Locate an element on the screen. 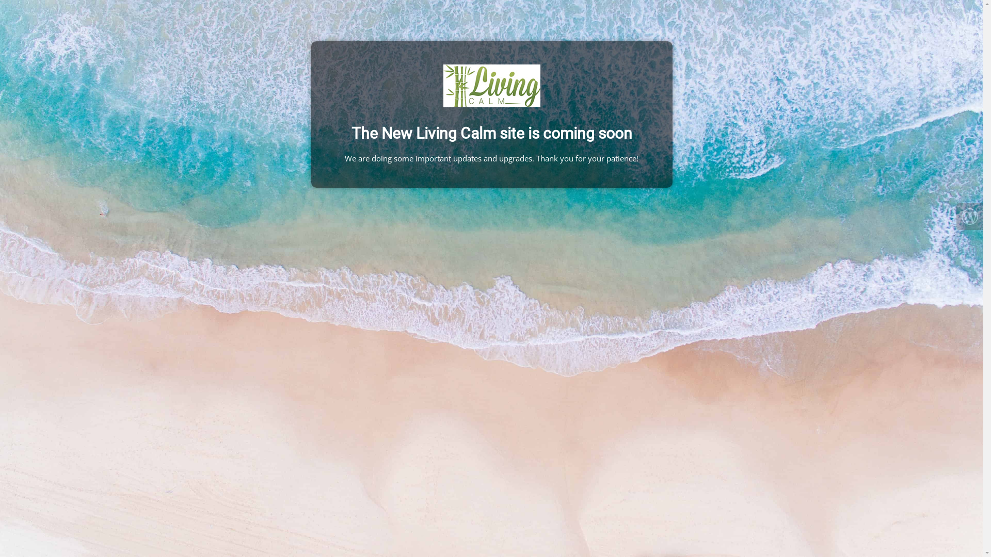  Living Calm is located at coordinates (491, 86).